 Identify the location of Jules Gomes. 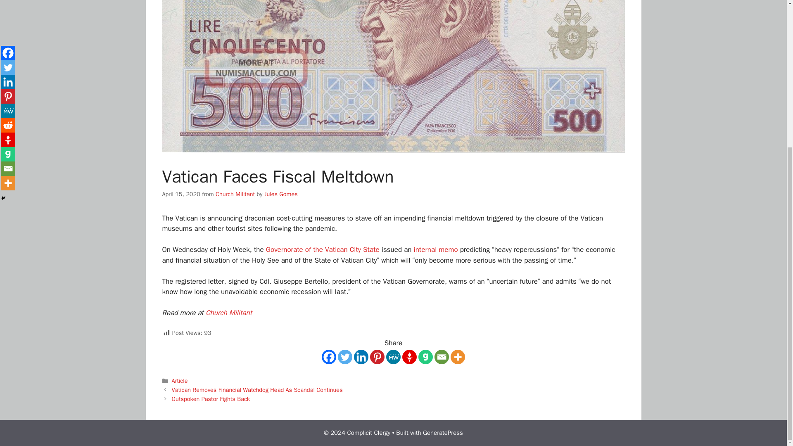
(281, 194).